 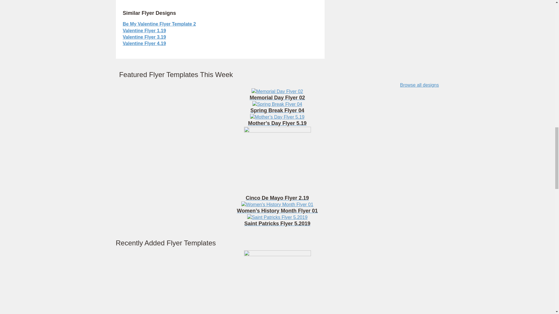 I want to click on Valentine Flyer 1.19, so click(x=144, y=31).